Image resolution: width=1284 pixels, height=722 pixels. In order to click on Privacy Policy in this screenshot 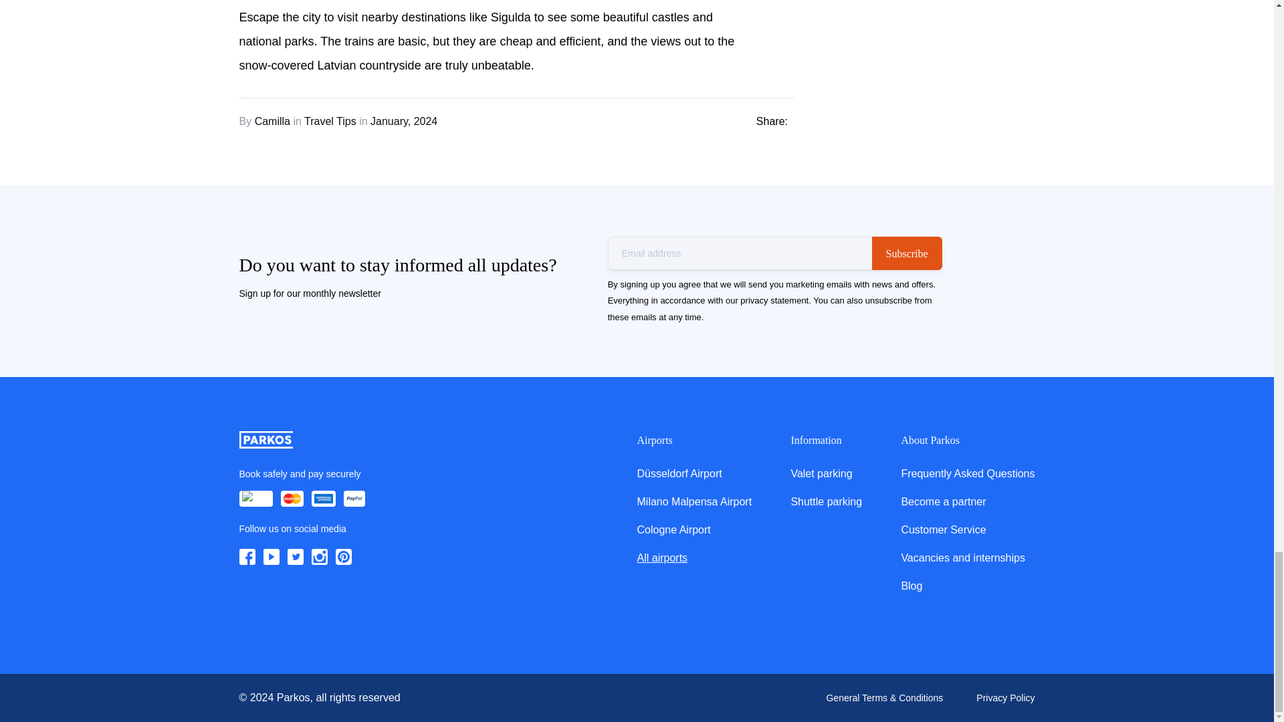, I will do `click(1005, 698)`.